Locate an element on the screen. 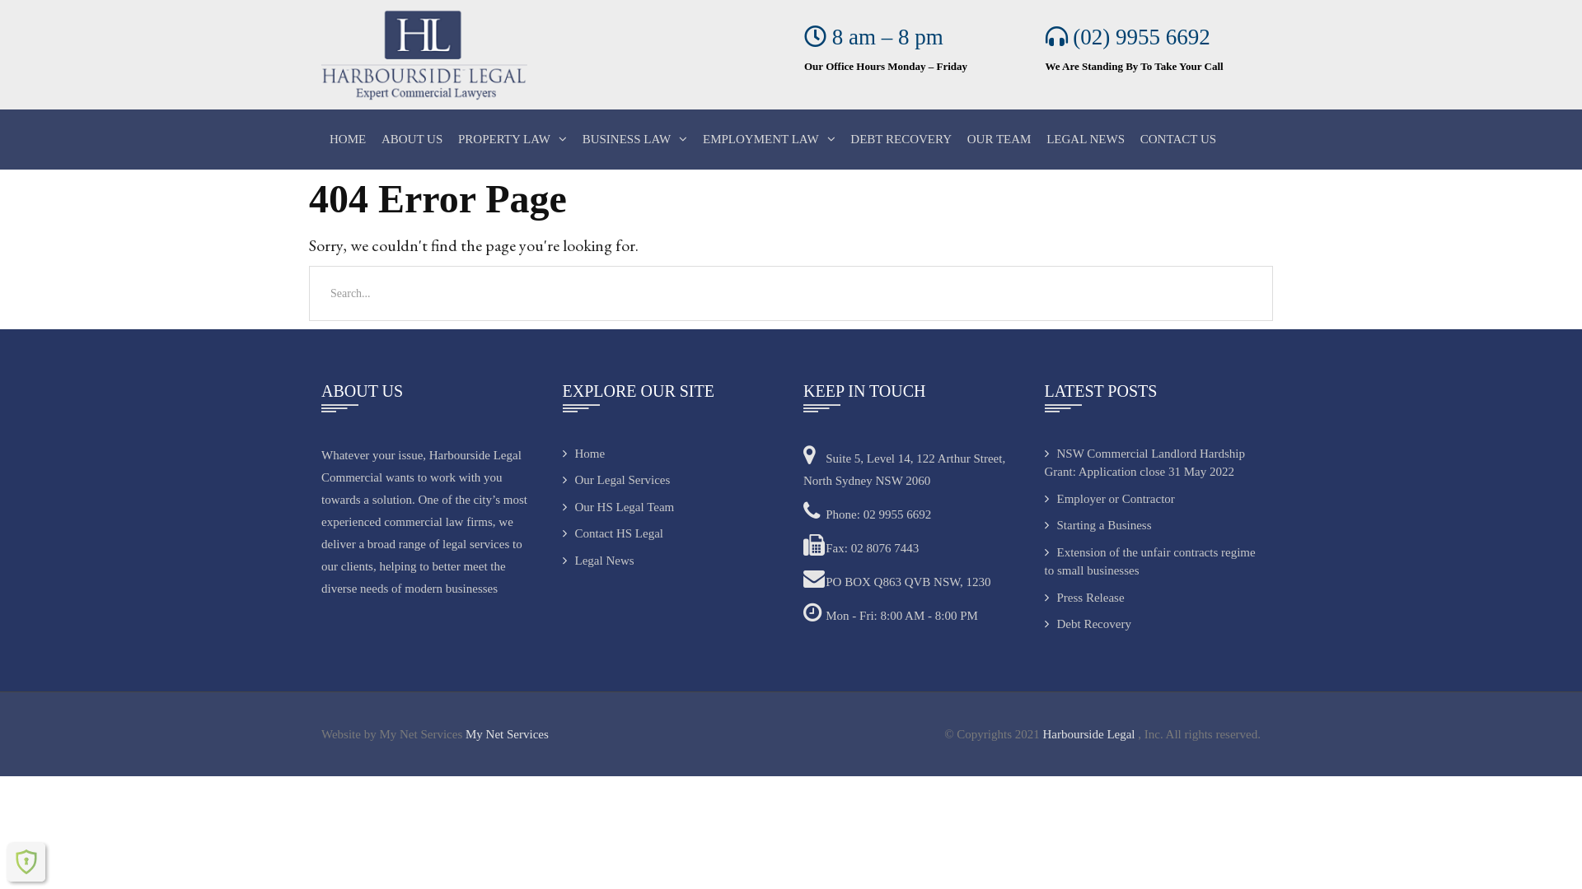  Employer or Contractor is located at coordinates (1110, 499).